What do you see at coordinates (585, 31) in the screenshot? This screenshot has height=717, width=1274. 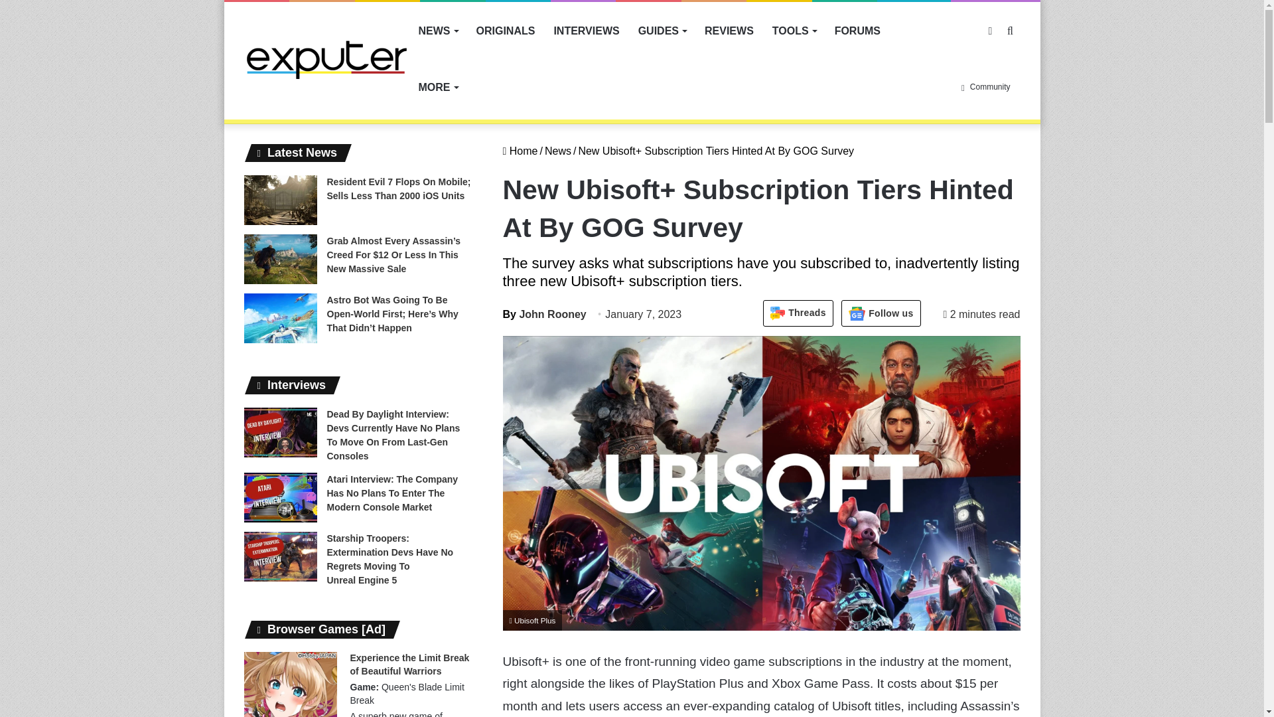 I see `INTERVIEWS` at bounding box center [585, 31].